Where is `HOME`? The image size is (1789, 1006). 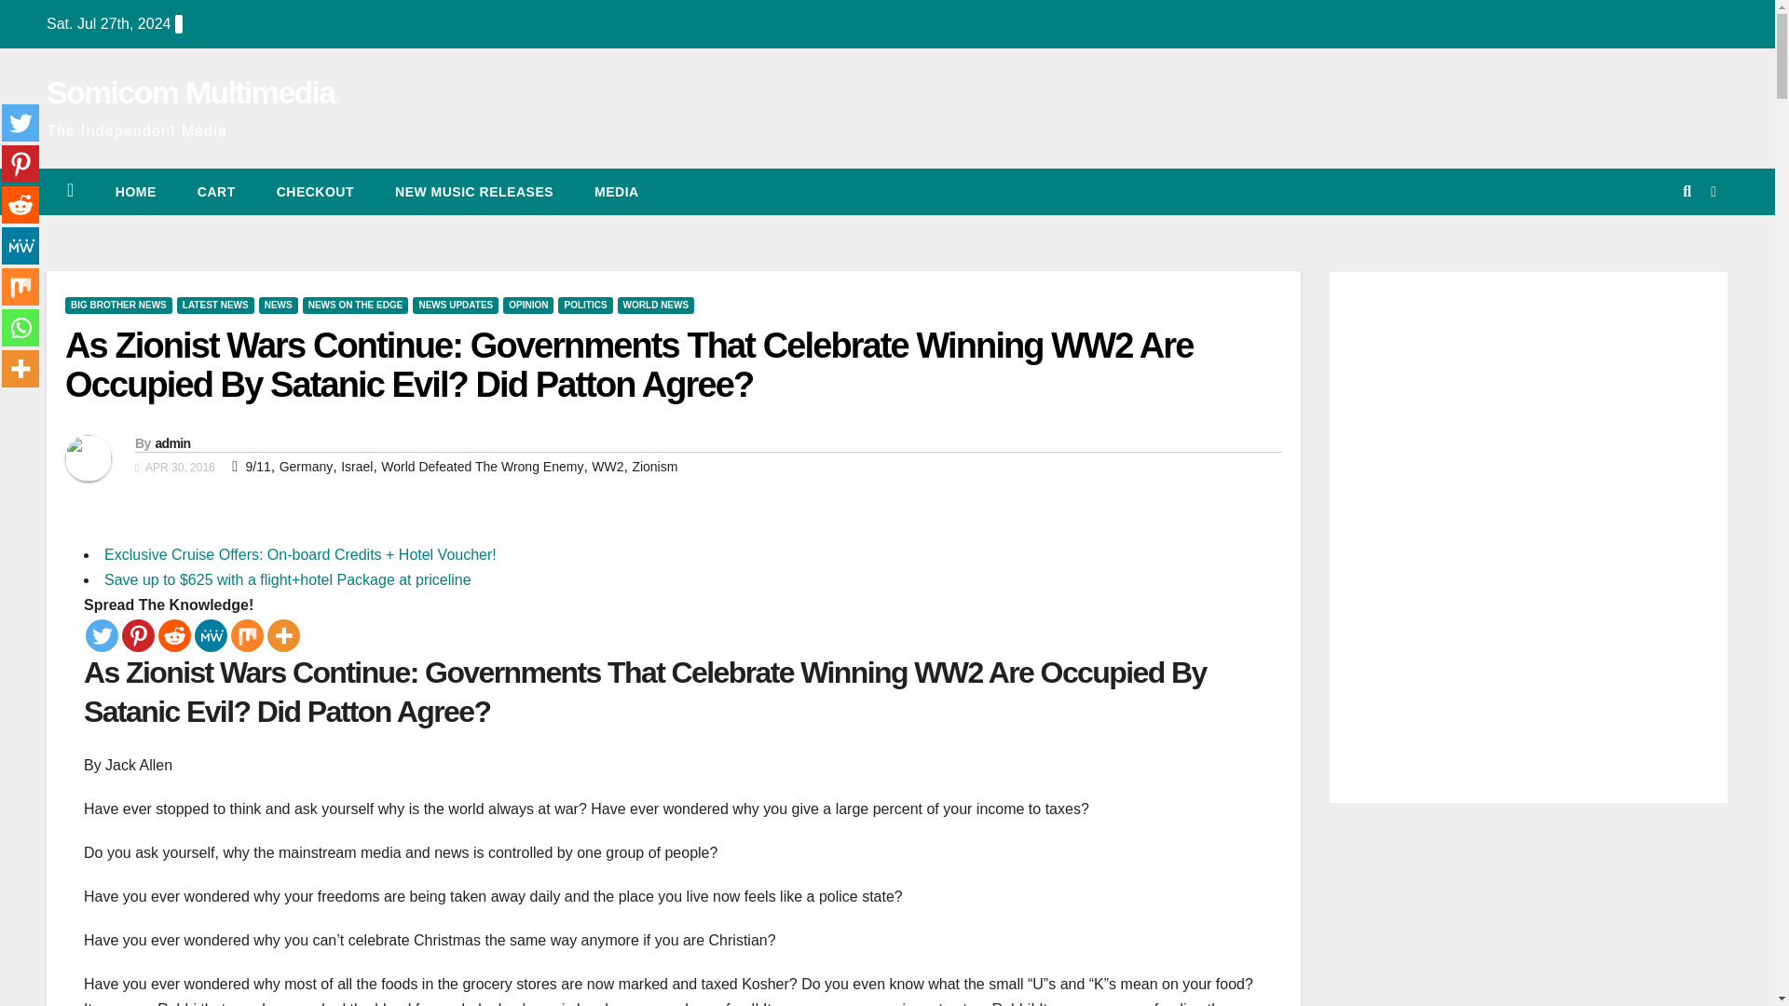
HOME is located at coordinates (136, 192).